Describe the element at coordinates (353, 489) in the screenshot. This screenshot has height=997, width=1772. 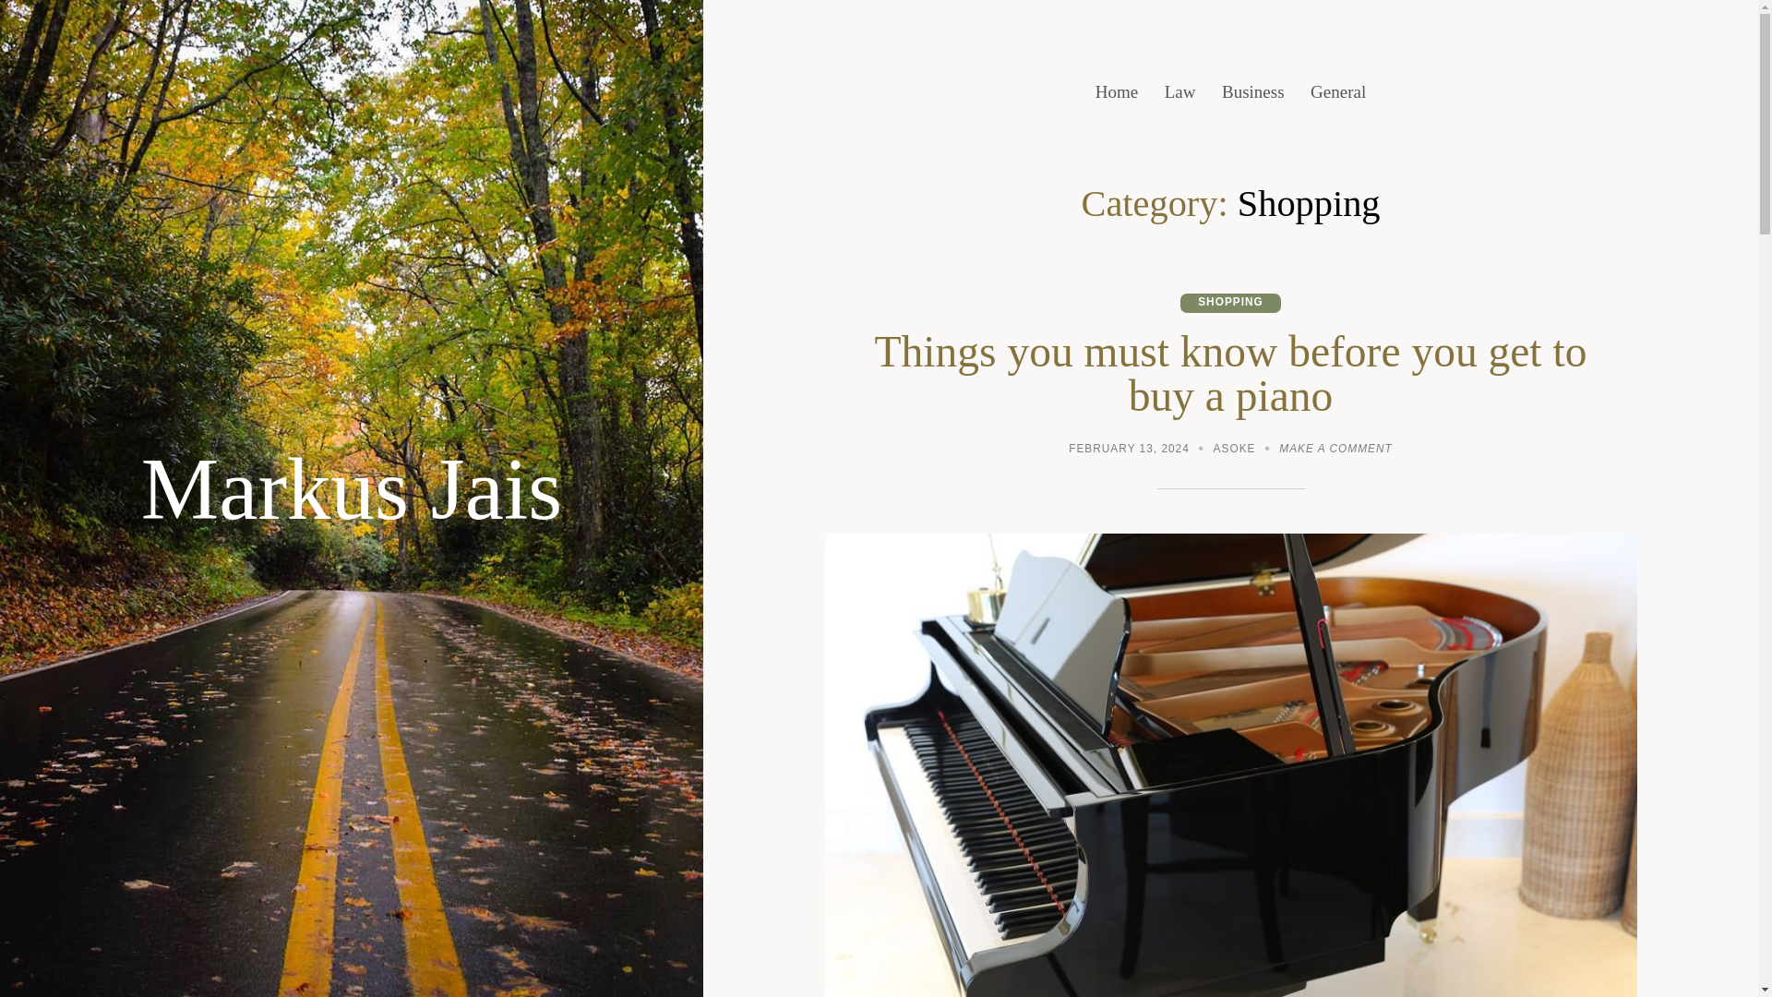
I see `Markus Jais` at that location.